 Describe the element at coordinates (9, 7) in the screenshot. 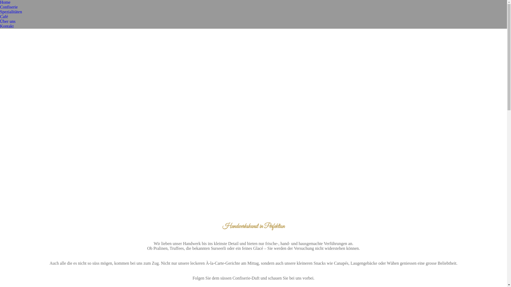

I see `Confiserie` at that location.